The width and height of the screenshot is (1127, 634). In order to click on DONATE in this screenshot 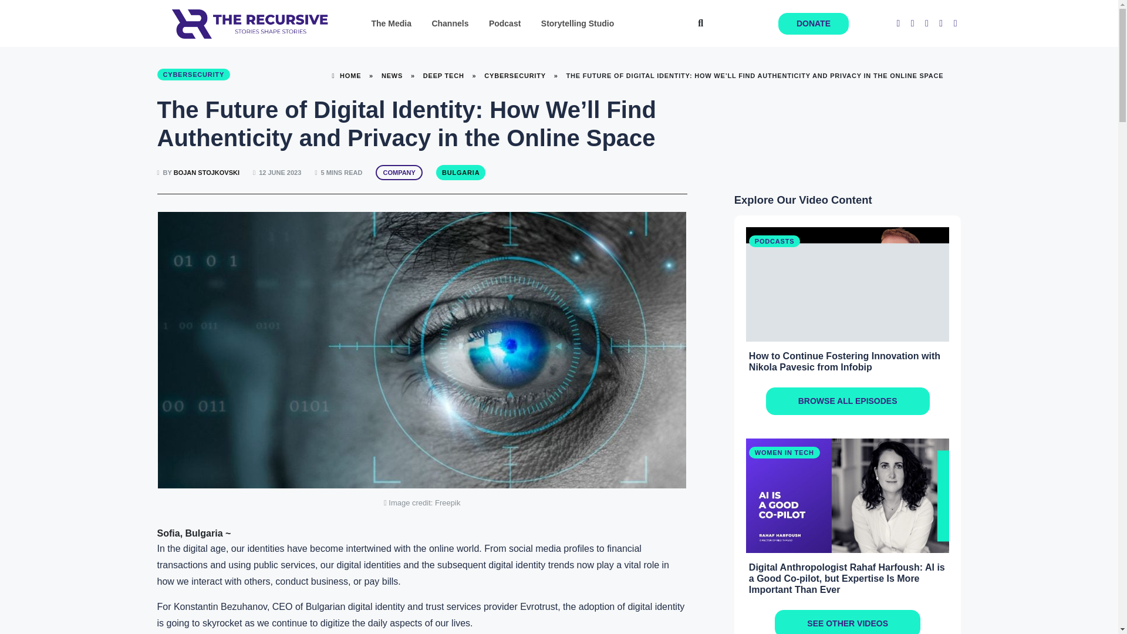, I will do `click(814, 23)`.